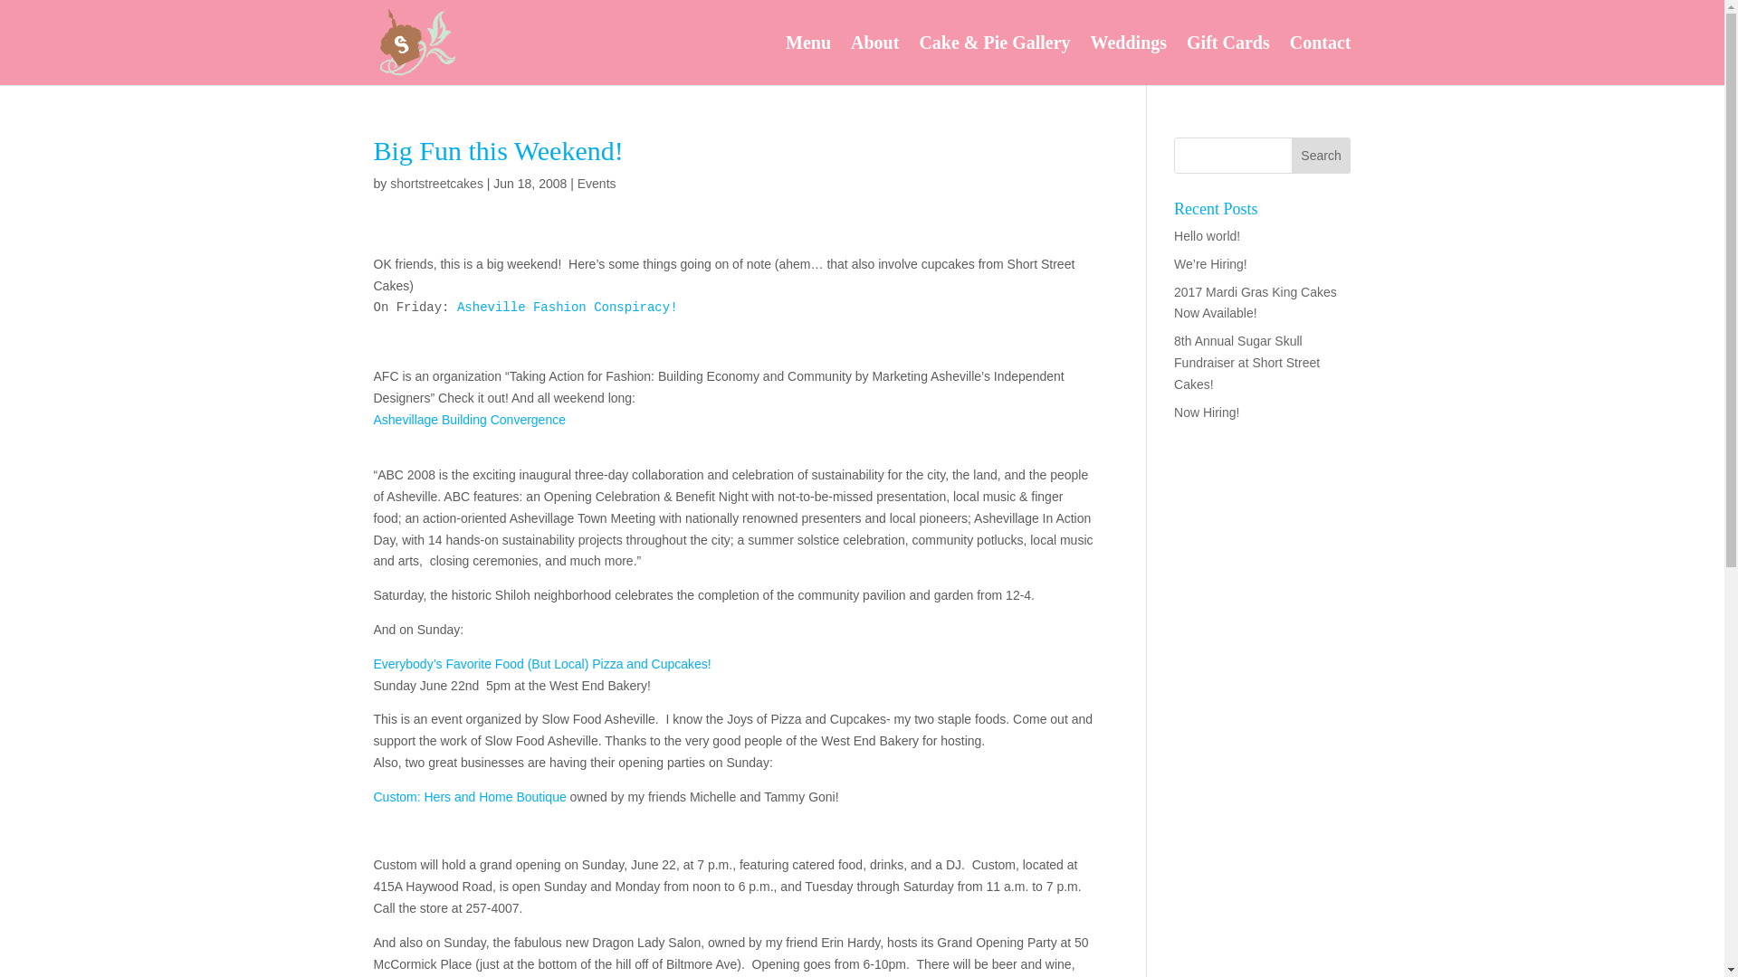  Describe the element at coordinates (597, 183) in the screenshot. I see `Events` at that location.